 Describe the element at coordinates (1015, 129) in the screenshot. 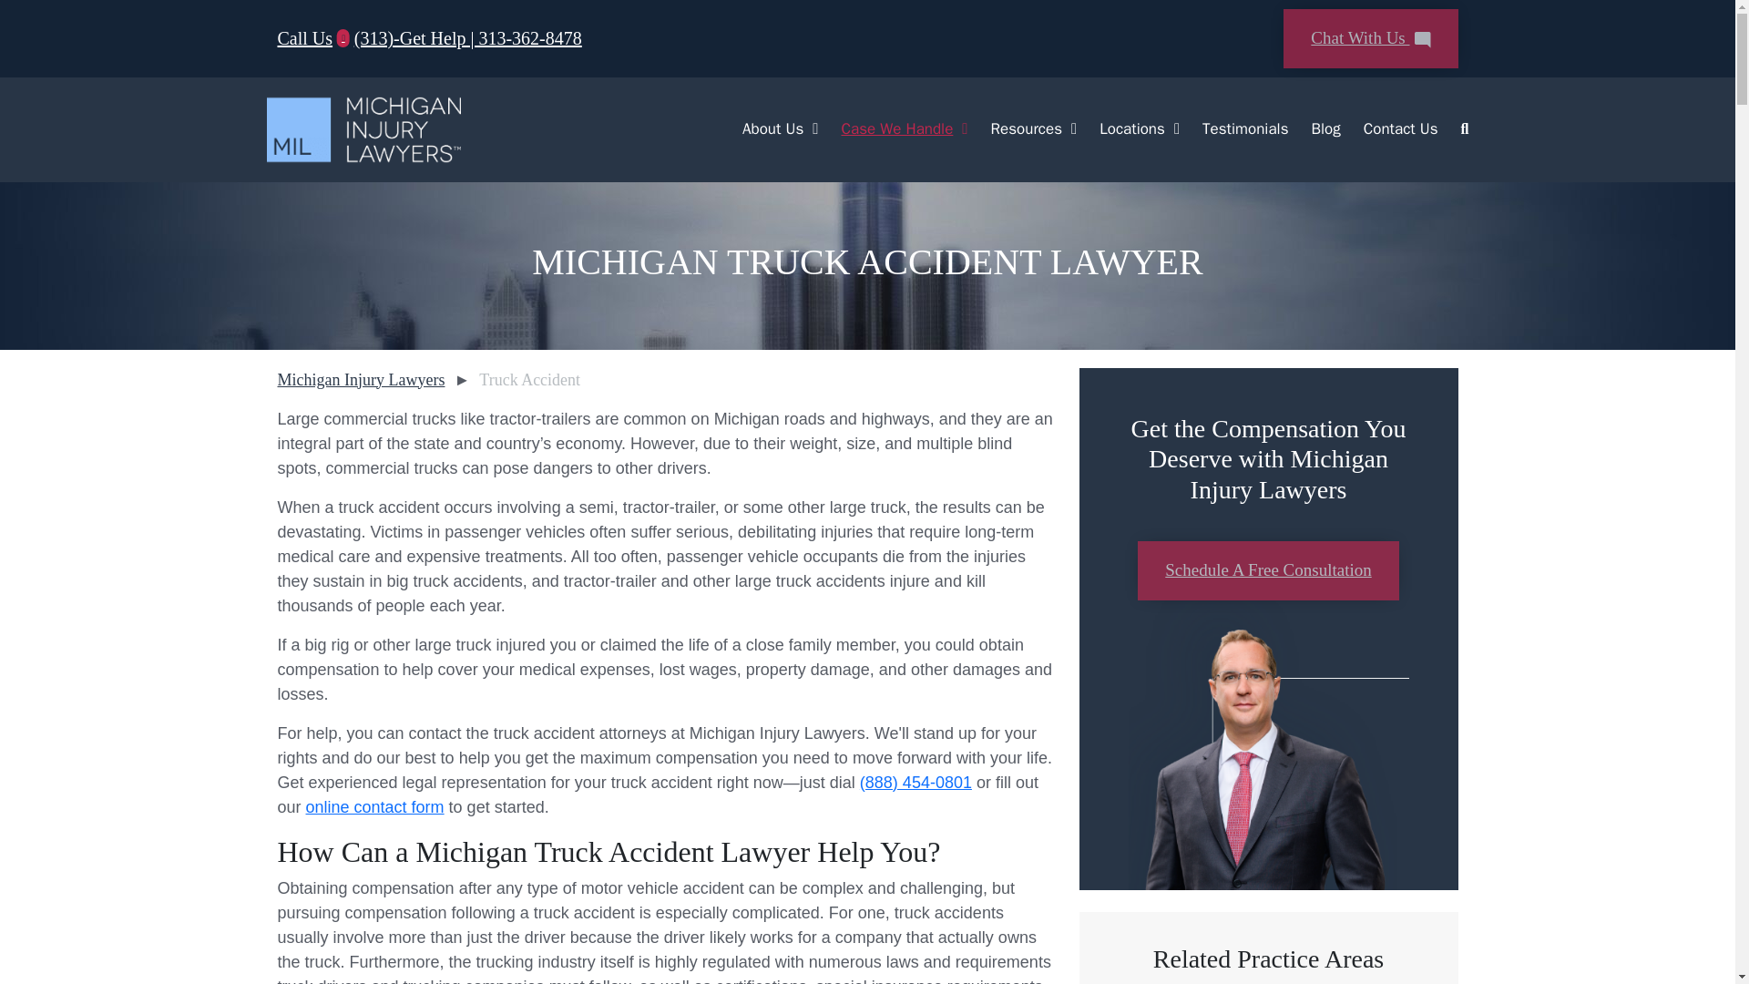

I see `Resources` at that location.